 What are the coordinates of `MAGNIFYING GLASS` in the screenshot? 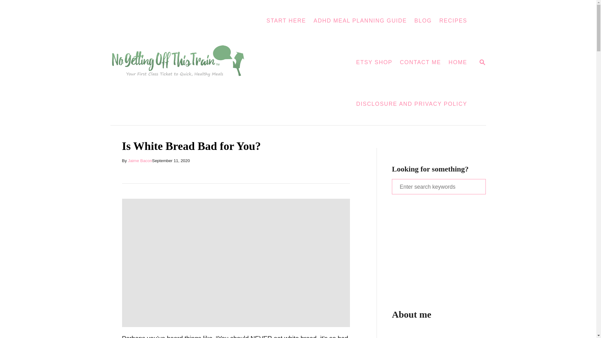 It's located at (482, 62).